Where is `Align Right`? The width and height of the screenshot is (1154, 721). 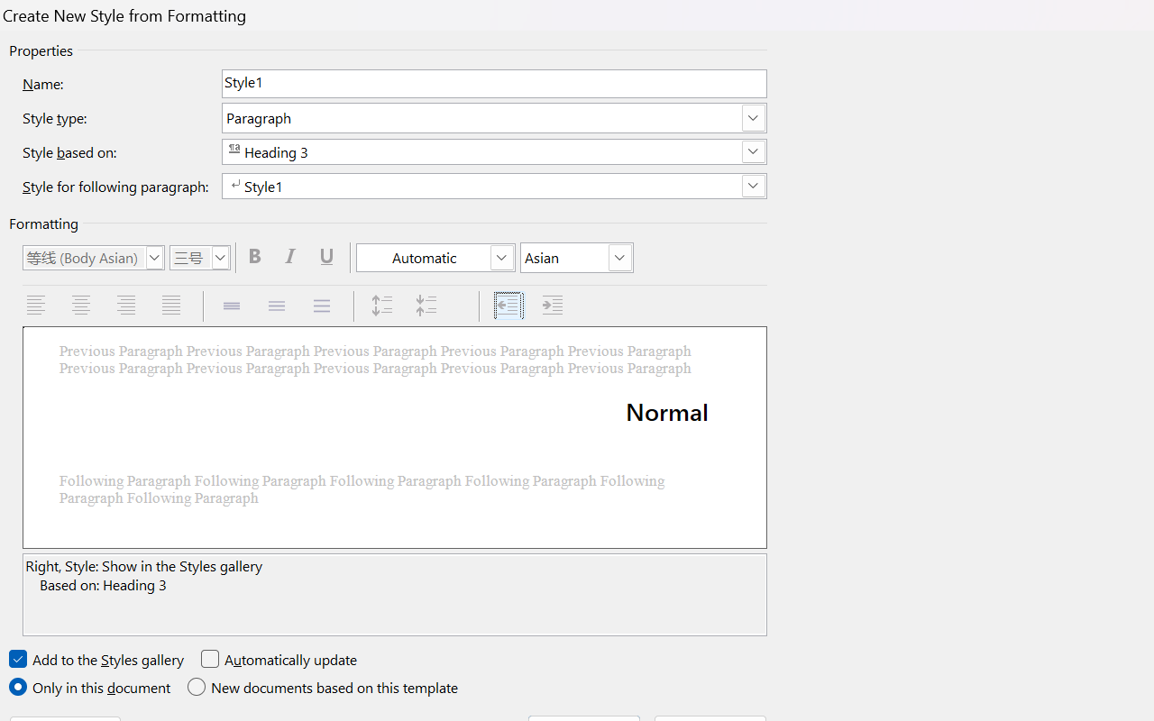
Align Right is located at coordinates (128, 306).